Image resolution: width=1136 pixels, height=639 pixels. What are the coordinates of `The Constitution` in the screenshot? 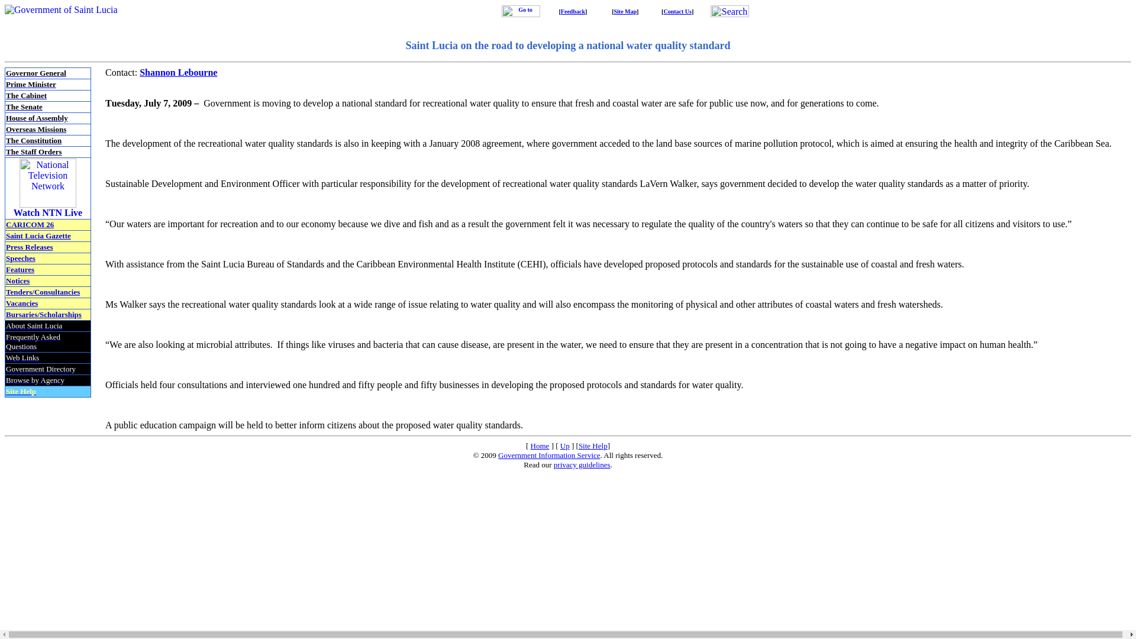 It's located at (33, 141).